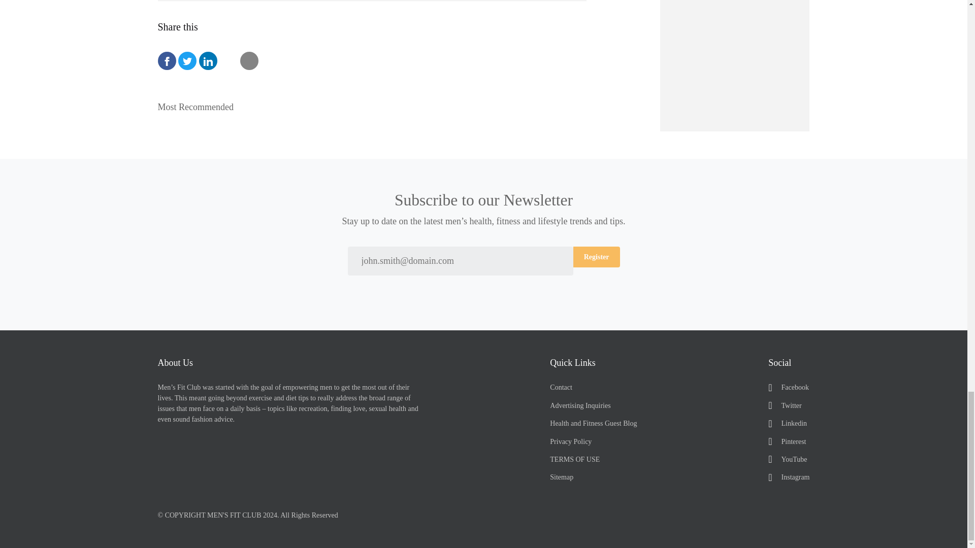 Image resolution: width=975 pixels, height=548 pixels. What do you see at coordinates (788, 406) in the screenshot?
I see `Twitter` at bounding box center [788, 406].